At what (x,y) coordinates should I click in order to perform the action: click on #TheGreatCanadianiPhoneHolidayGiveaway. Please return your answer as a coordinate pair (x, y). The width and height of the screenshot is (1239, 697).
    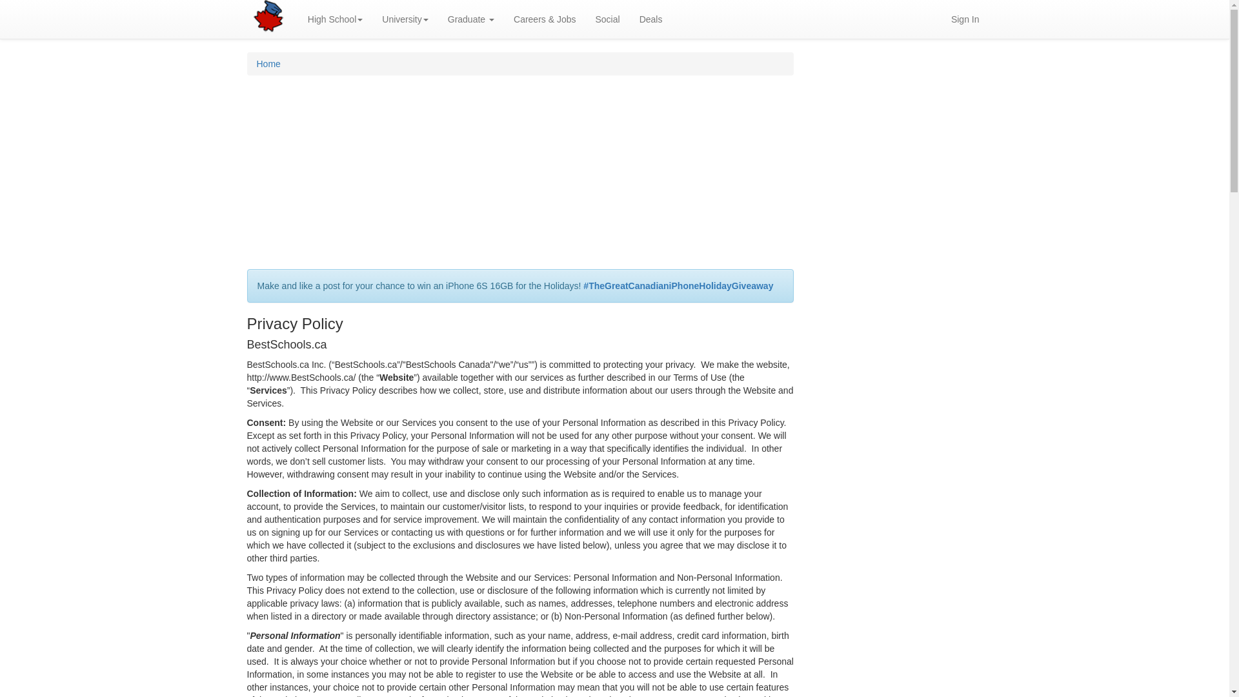
    Looking at the image, I should click on (678, 286).